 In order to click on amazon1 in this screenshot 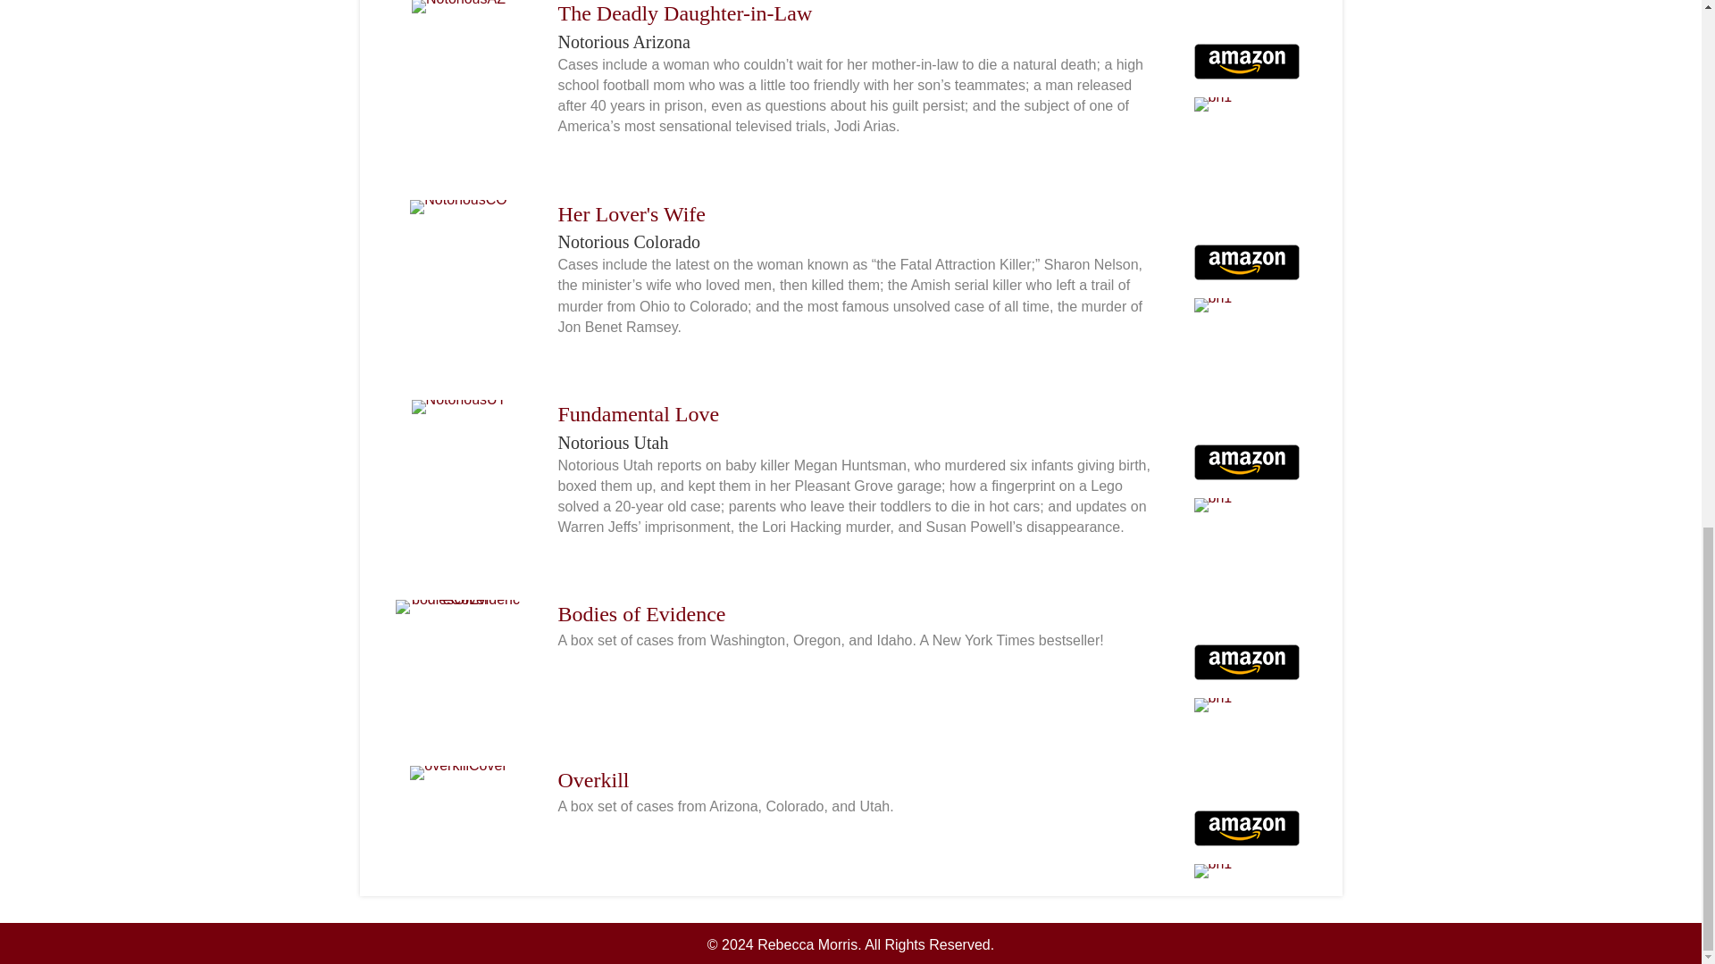, I will do `click(1245, 61)`.